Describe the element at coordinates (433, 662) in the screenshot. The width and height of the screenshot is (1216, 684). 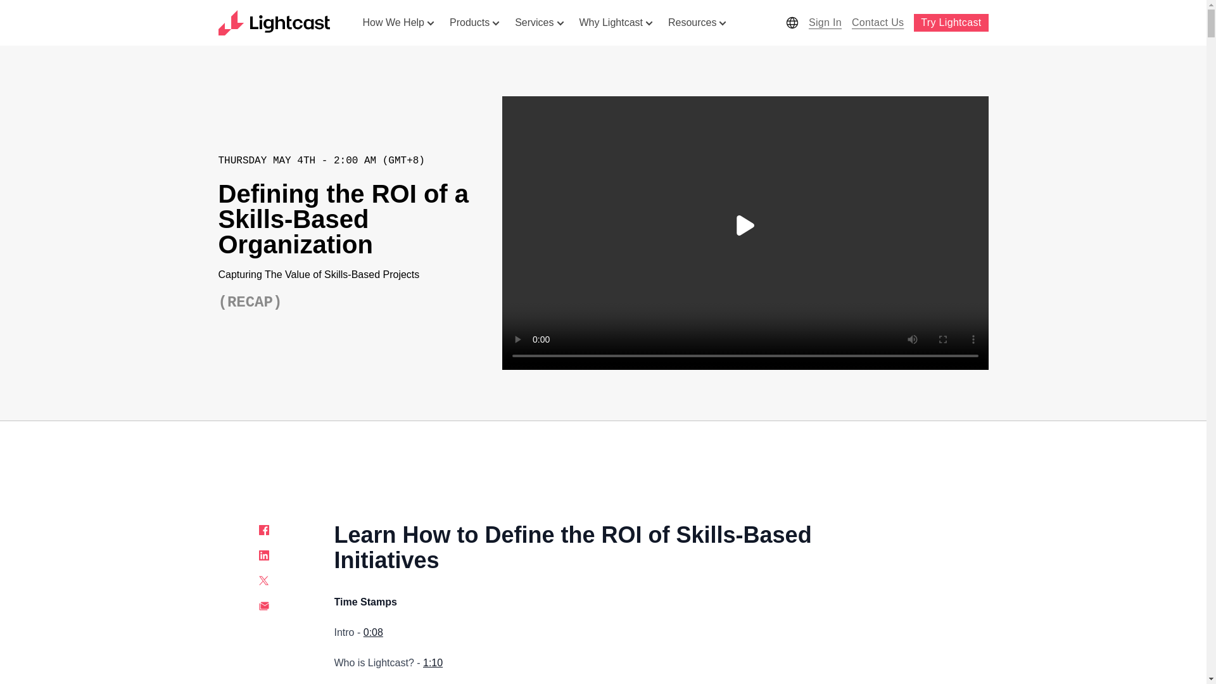
I see `1:10` at that location.